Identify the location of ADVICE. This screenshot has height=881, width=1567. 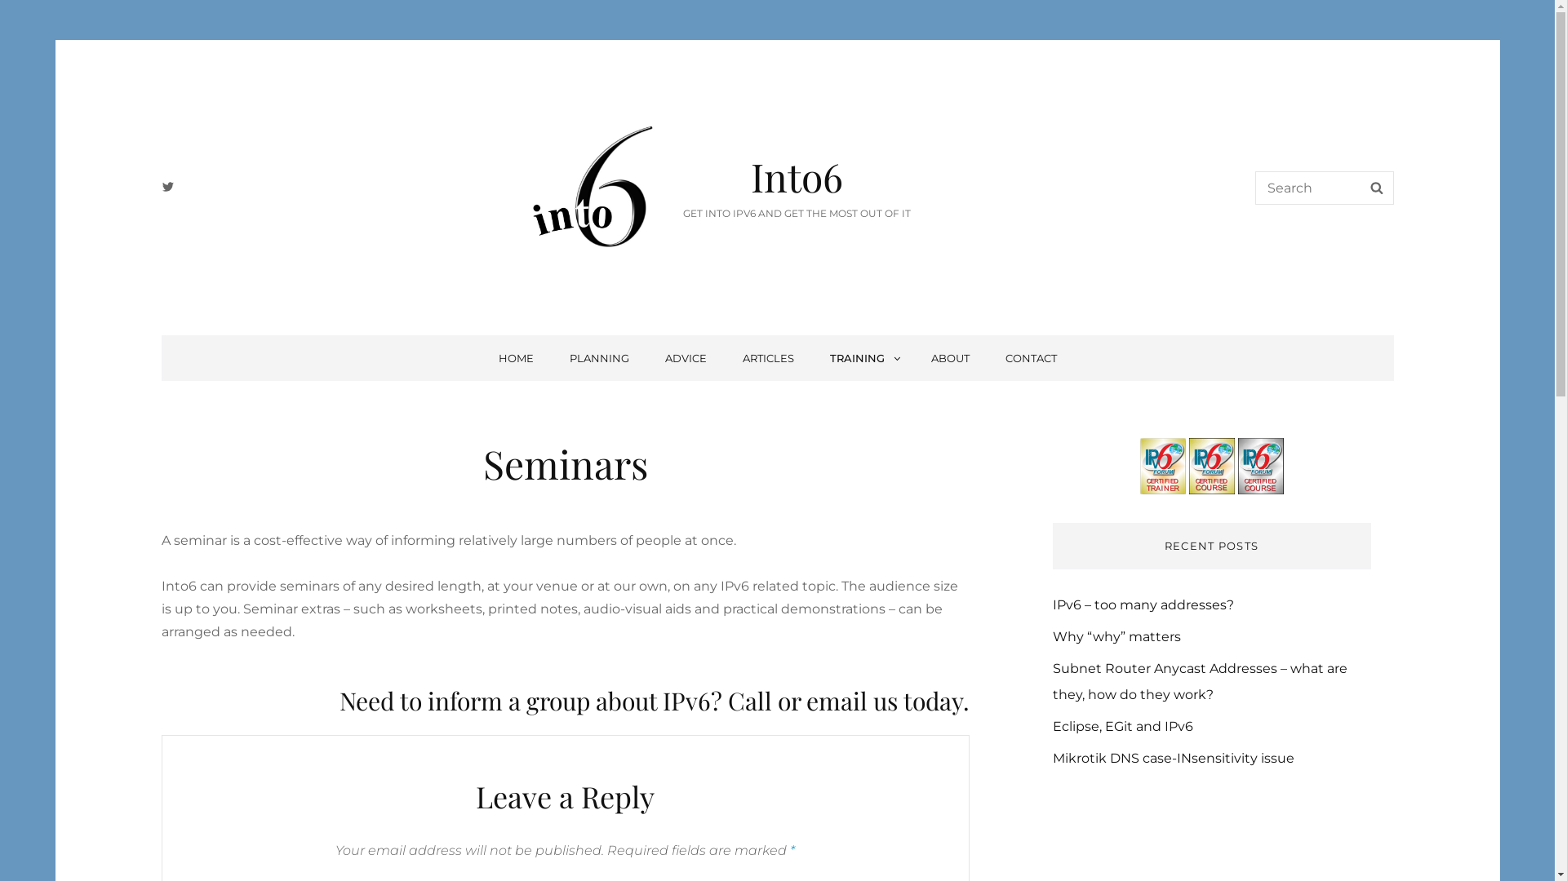
(686, 358).